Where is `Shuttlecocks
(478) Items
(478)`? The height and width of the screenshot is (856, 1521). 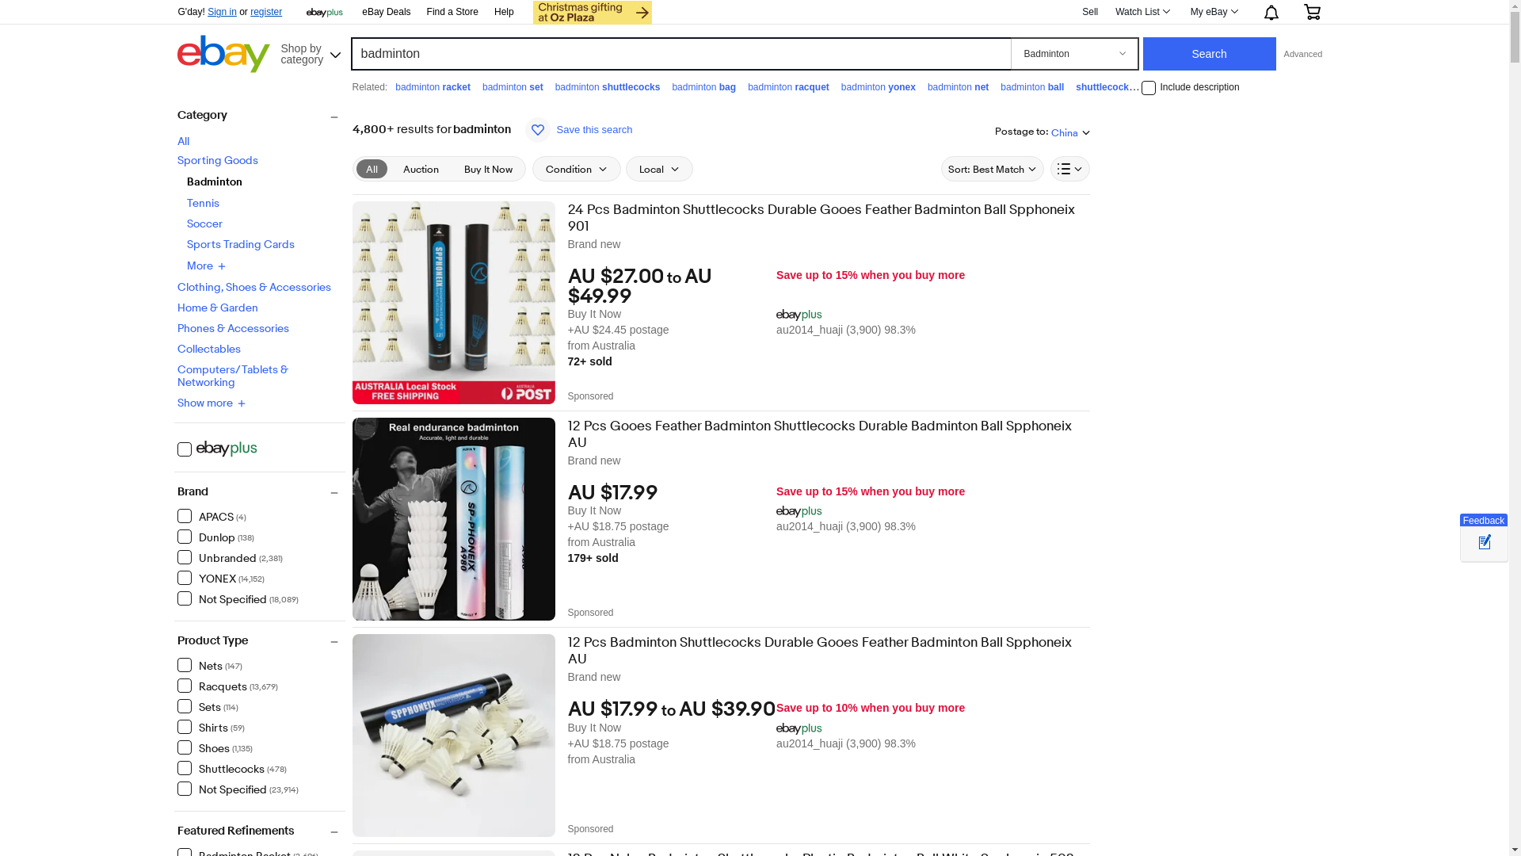 Shuttlecocks
(478) Items
(478) is located at coordinates (232, 768).